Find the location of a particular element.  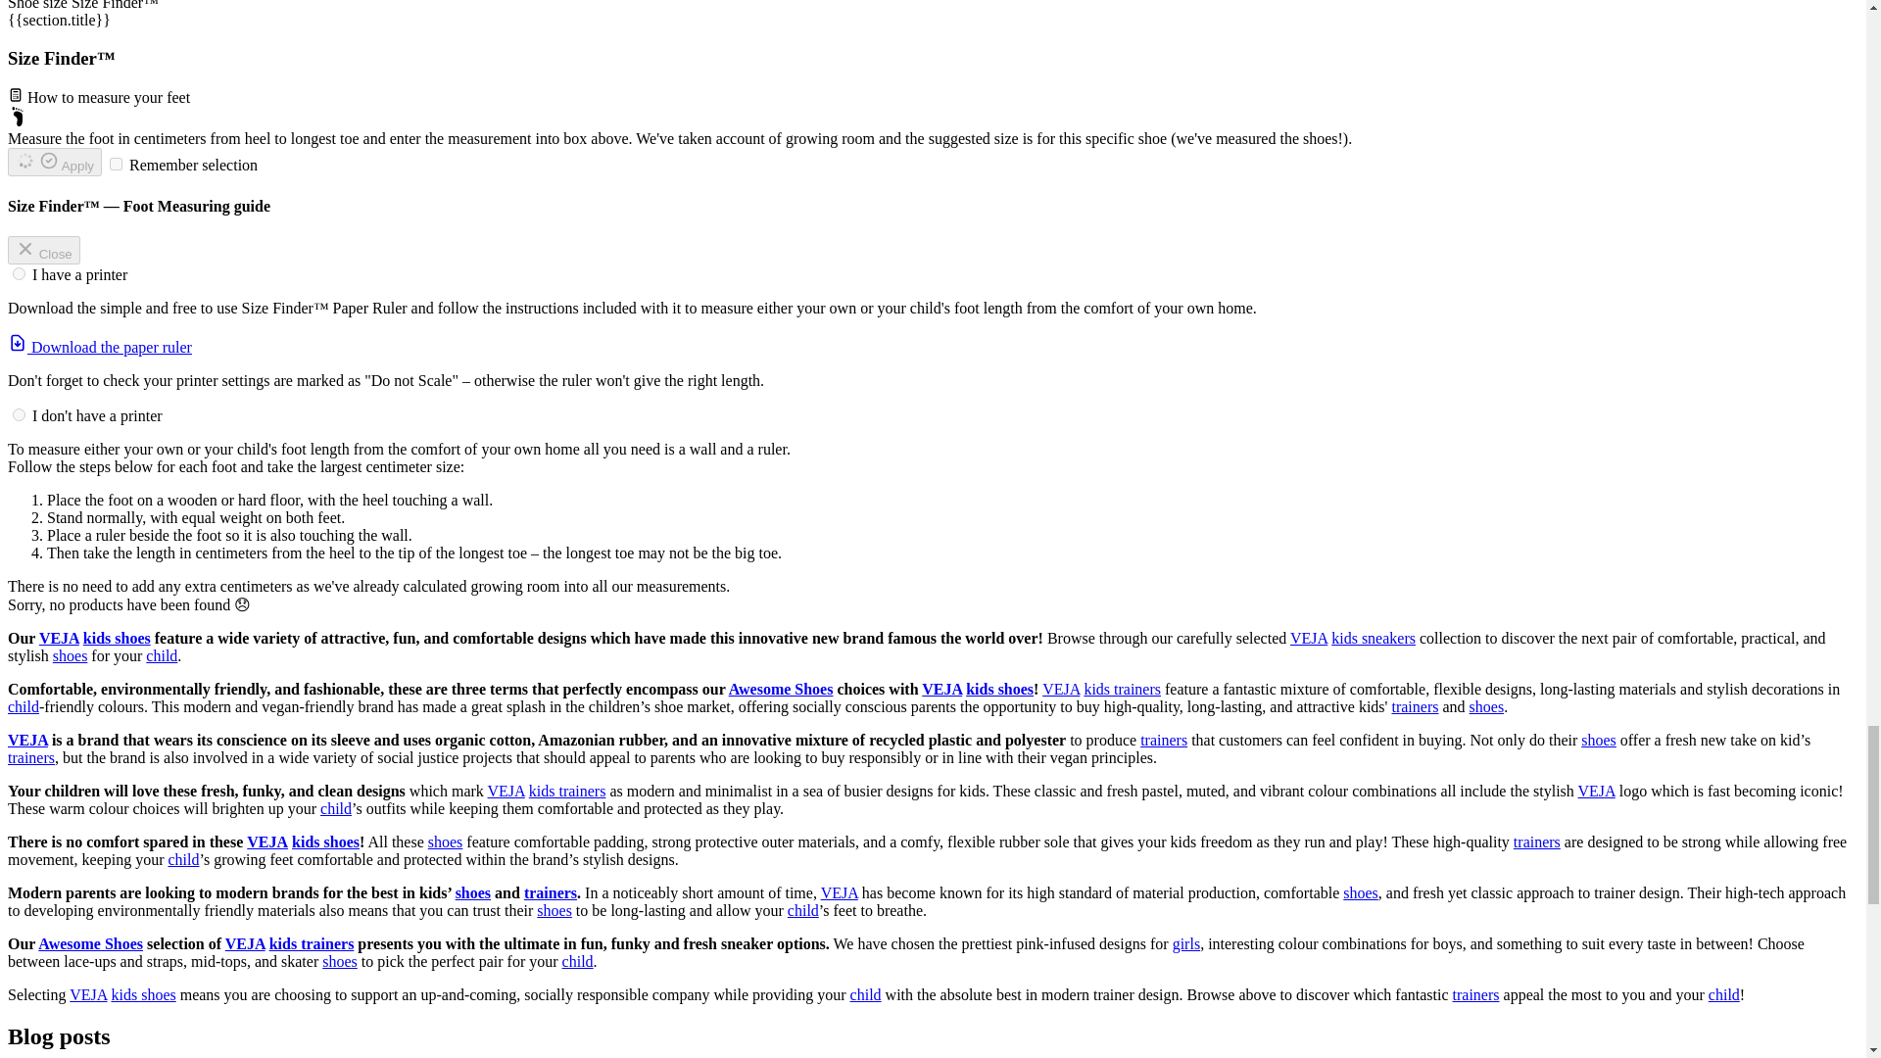

child is located at coordinates (161, 655).